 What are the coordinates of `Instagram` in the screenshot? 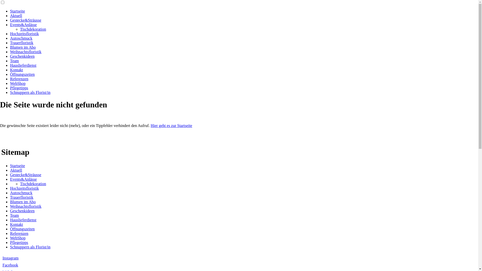 It's located at (11, 258).